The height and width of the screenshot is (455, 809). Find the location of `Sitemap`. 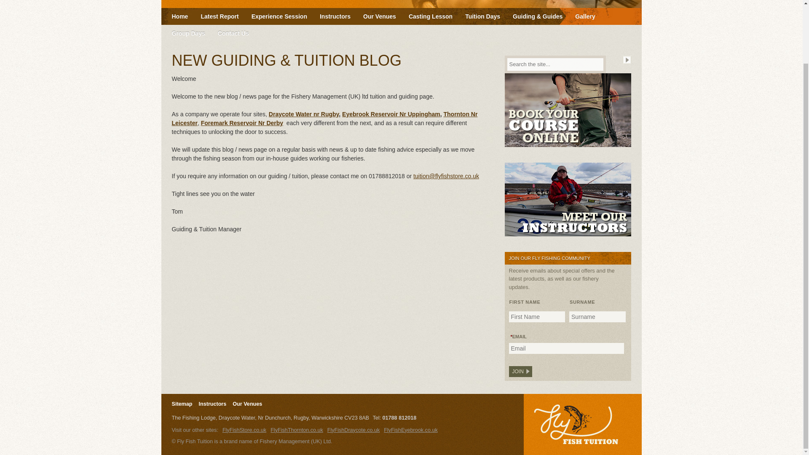

Sitemap is located at coordinates (182, 404).